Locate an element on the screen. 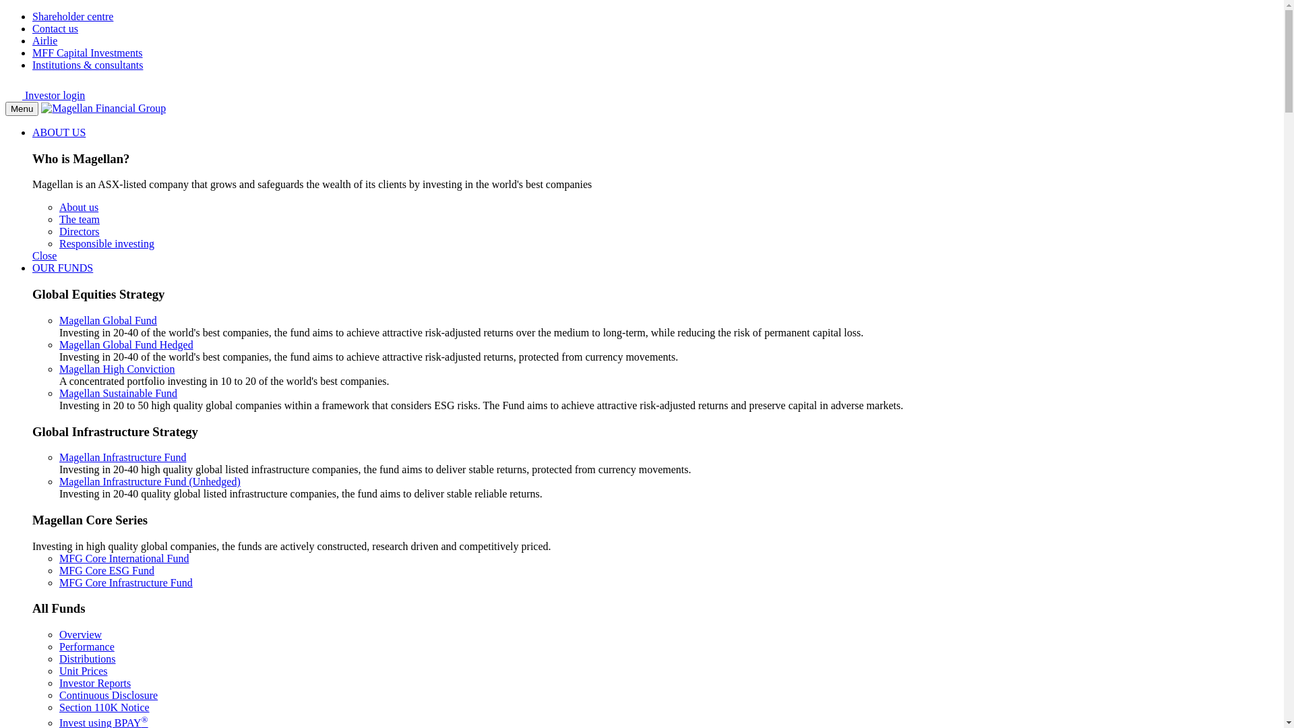 The height and width of the screenshot is (728, 1294). Magellan High Conviction is located at coordinates (117, 369).